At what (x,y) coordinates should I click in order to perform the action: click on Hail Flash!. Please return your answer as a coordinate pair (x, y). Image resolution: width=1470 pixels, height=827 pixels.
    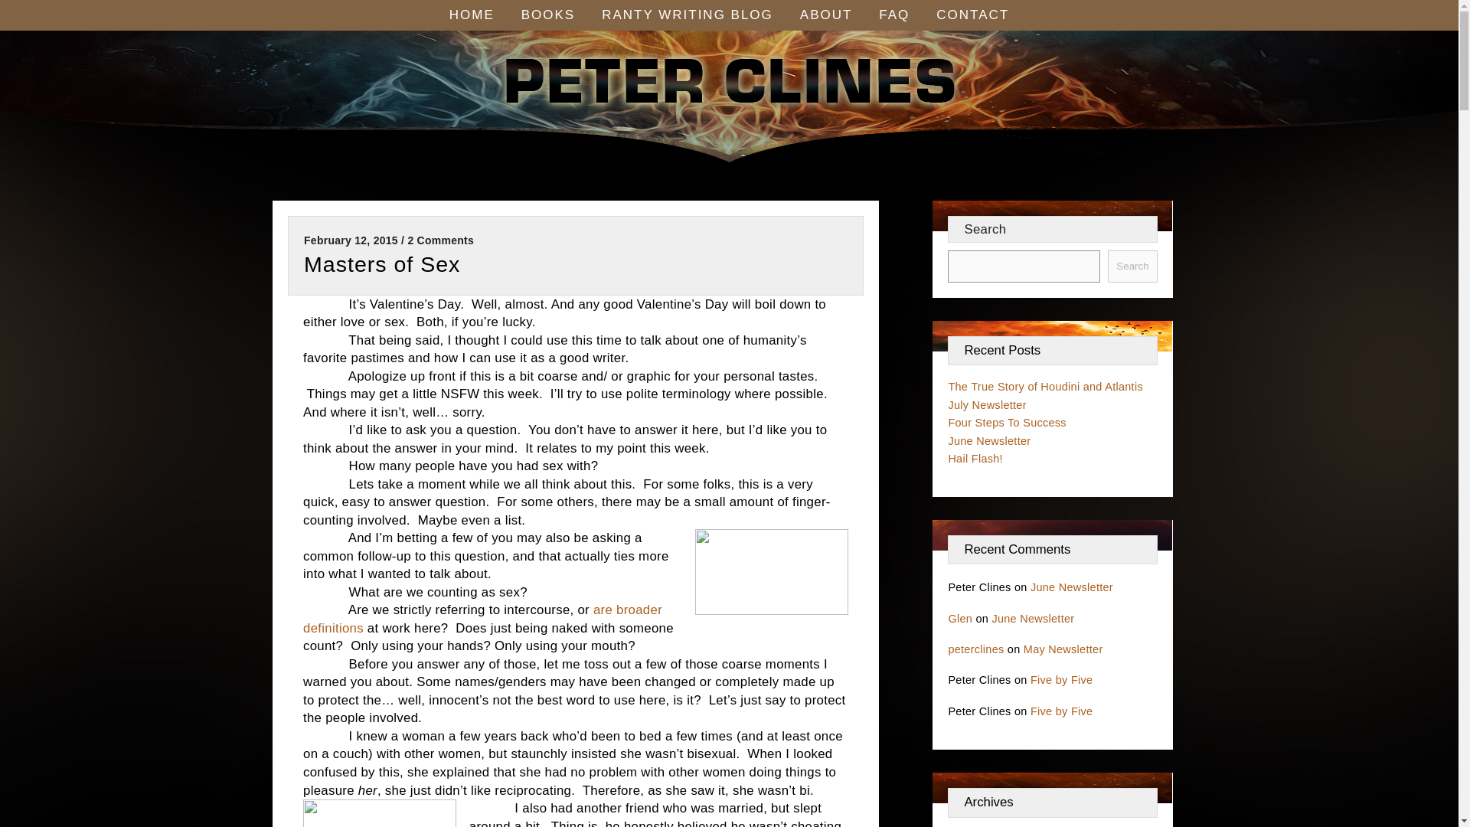
    Looking at the image, I should click on (975, 458).